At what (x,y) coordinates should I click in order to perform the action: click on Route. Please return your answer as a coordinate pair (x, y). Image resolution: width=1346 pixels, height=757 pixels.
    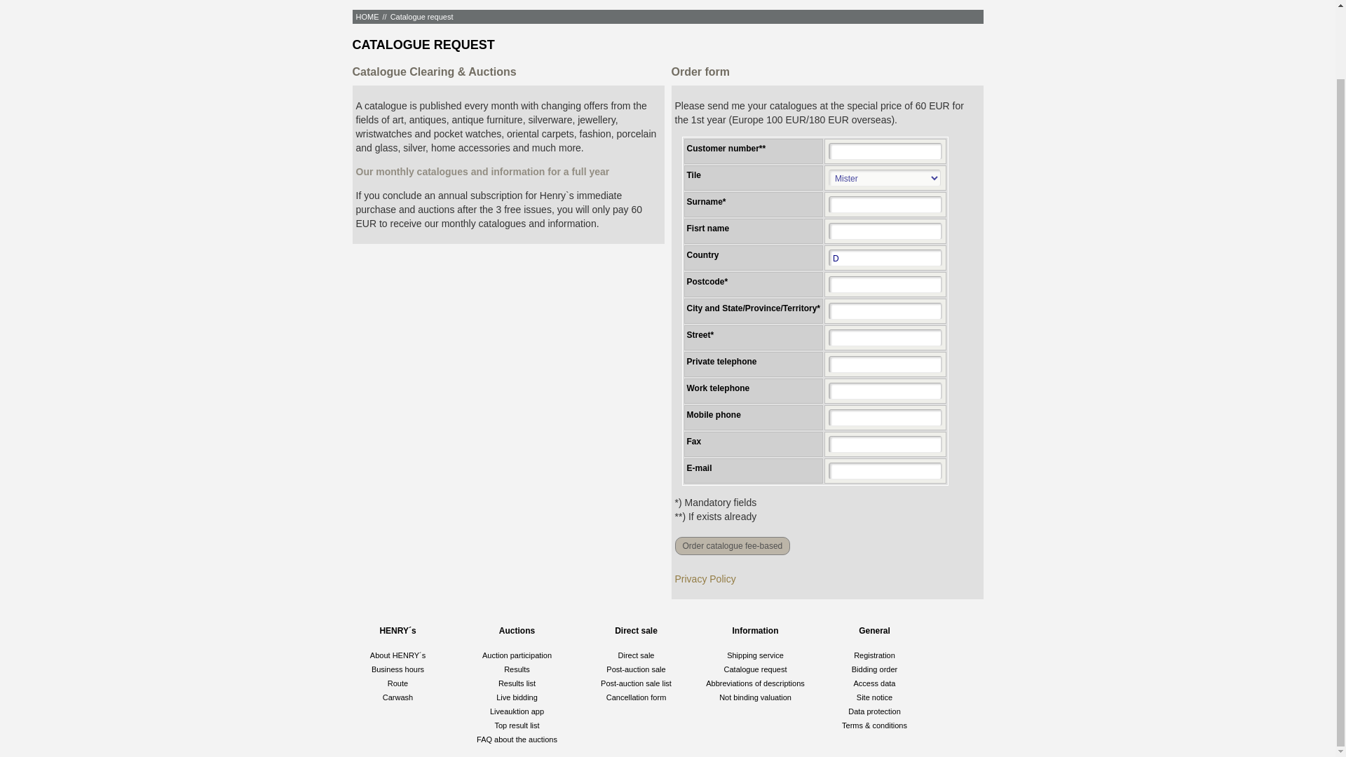
    Looking at the image, I should click on (397, 683).